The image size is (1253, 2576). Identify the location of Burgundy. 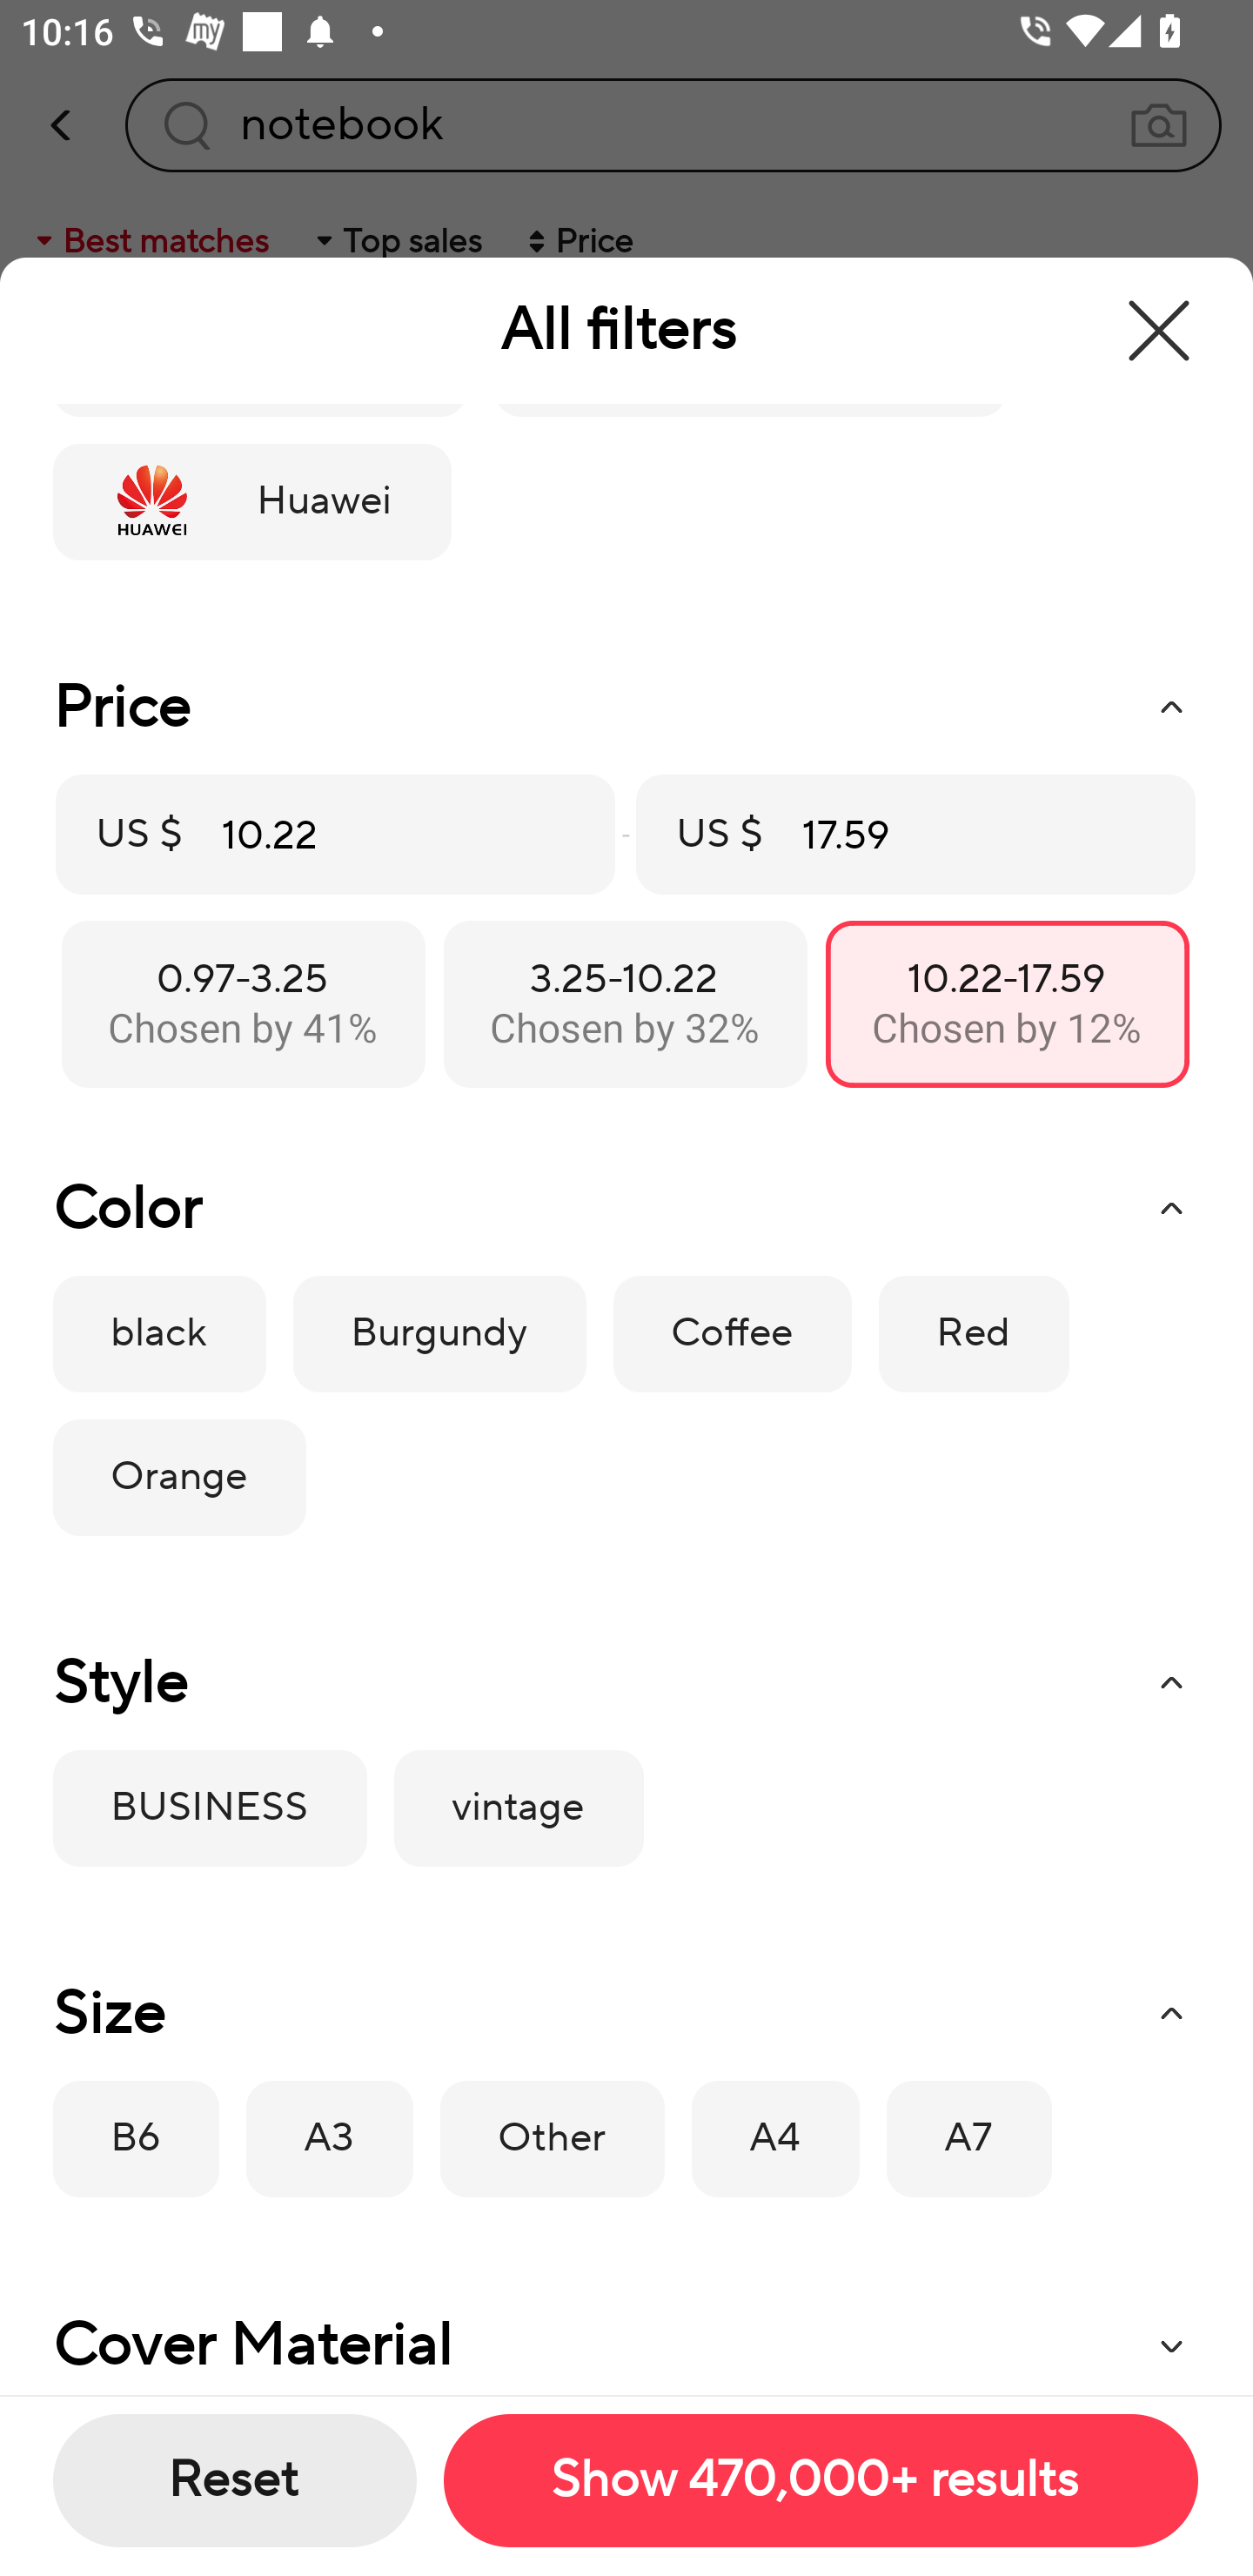
(439, 1334).